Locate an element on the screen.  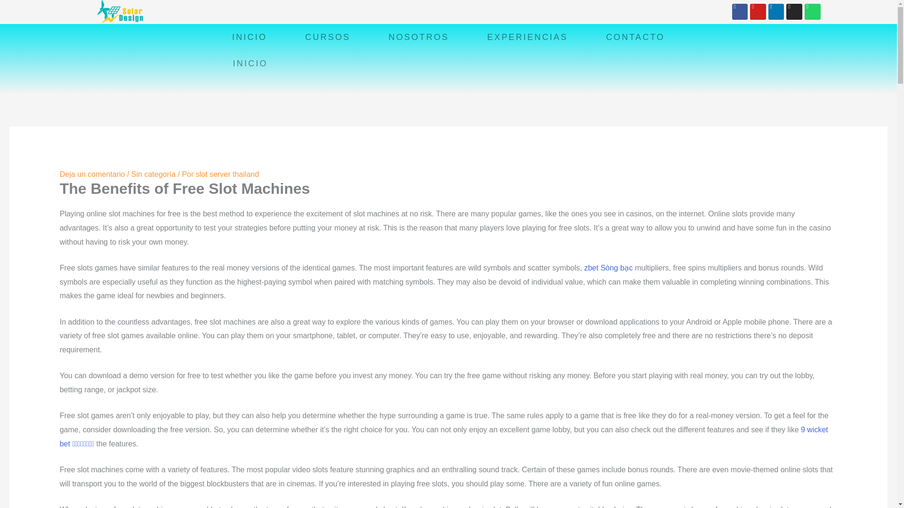
INICIO is located at coordinates (249, 37).